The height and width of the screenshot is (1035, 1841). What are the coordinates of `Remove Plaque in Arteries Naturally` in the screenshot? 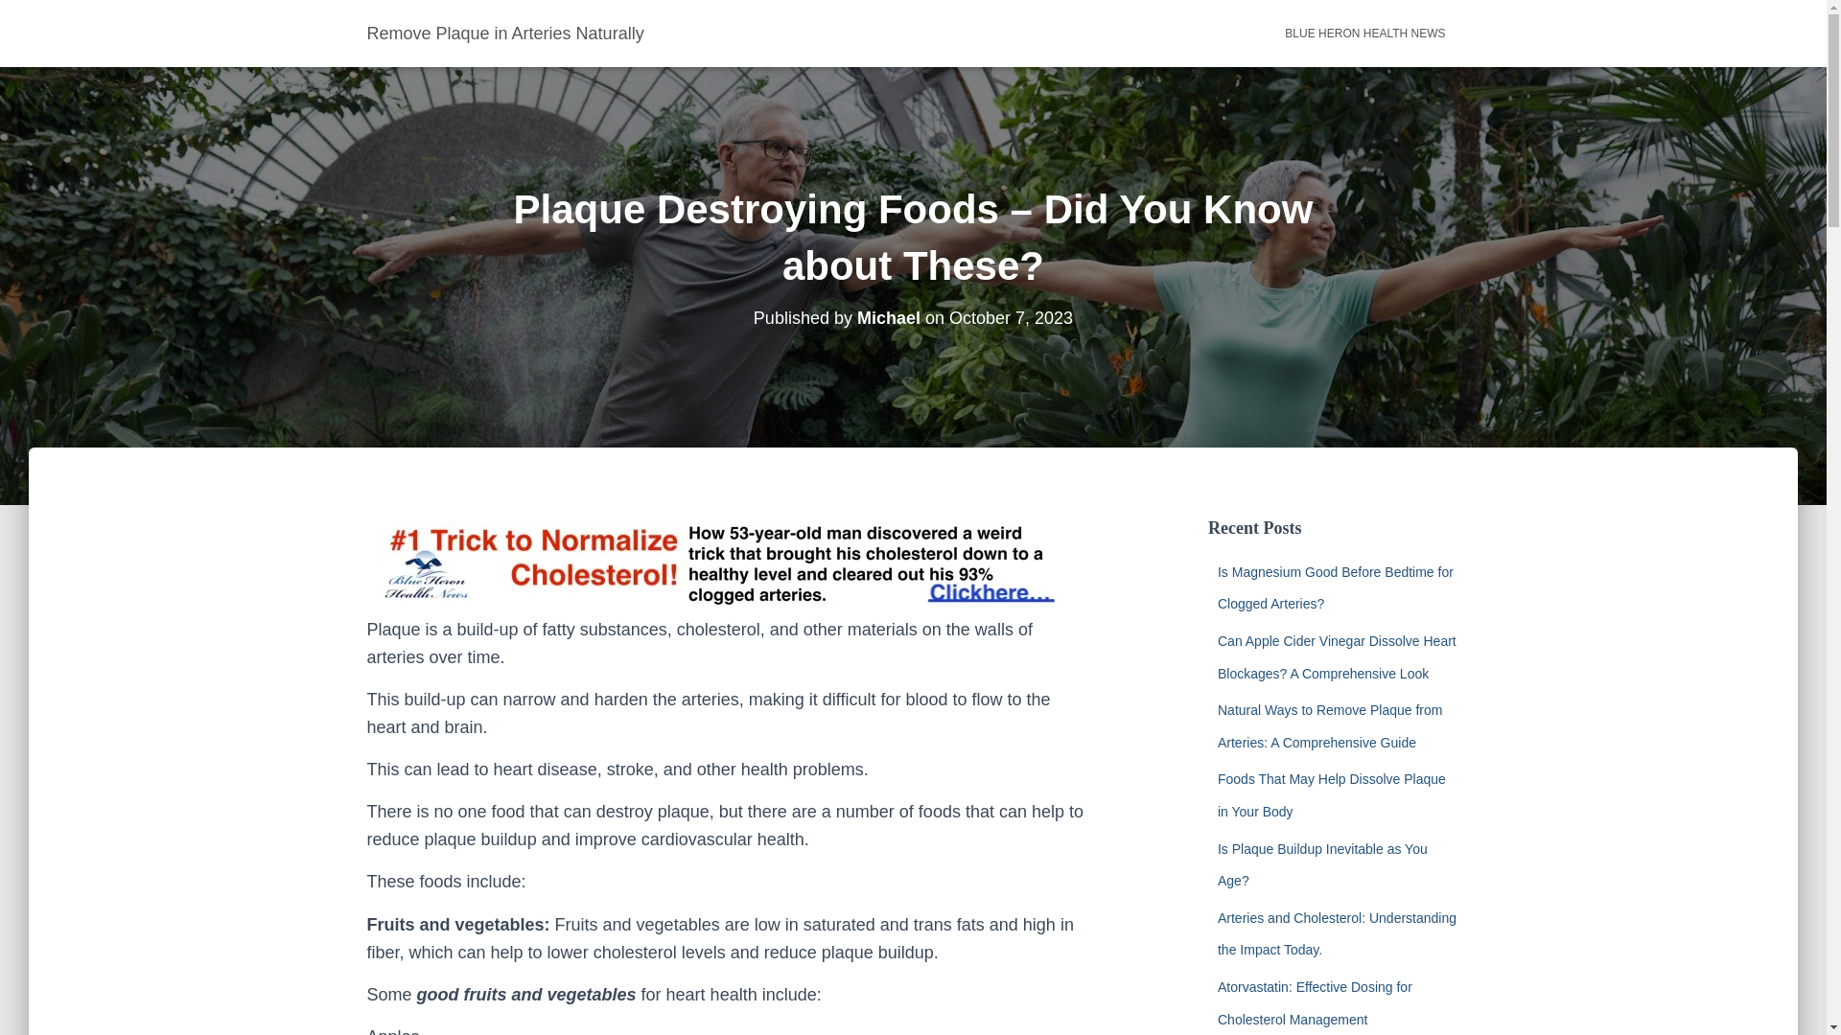 It's located at (506, 33).